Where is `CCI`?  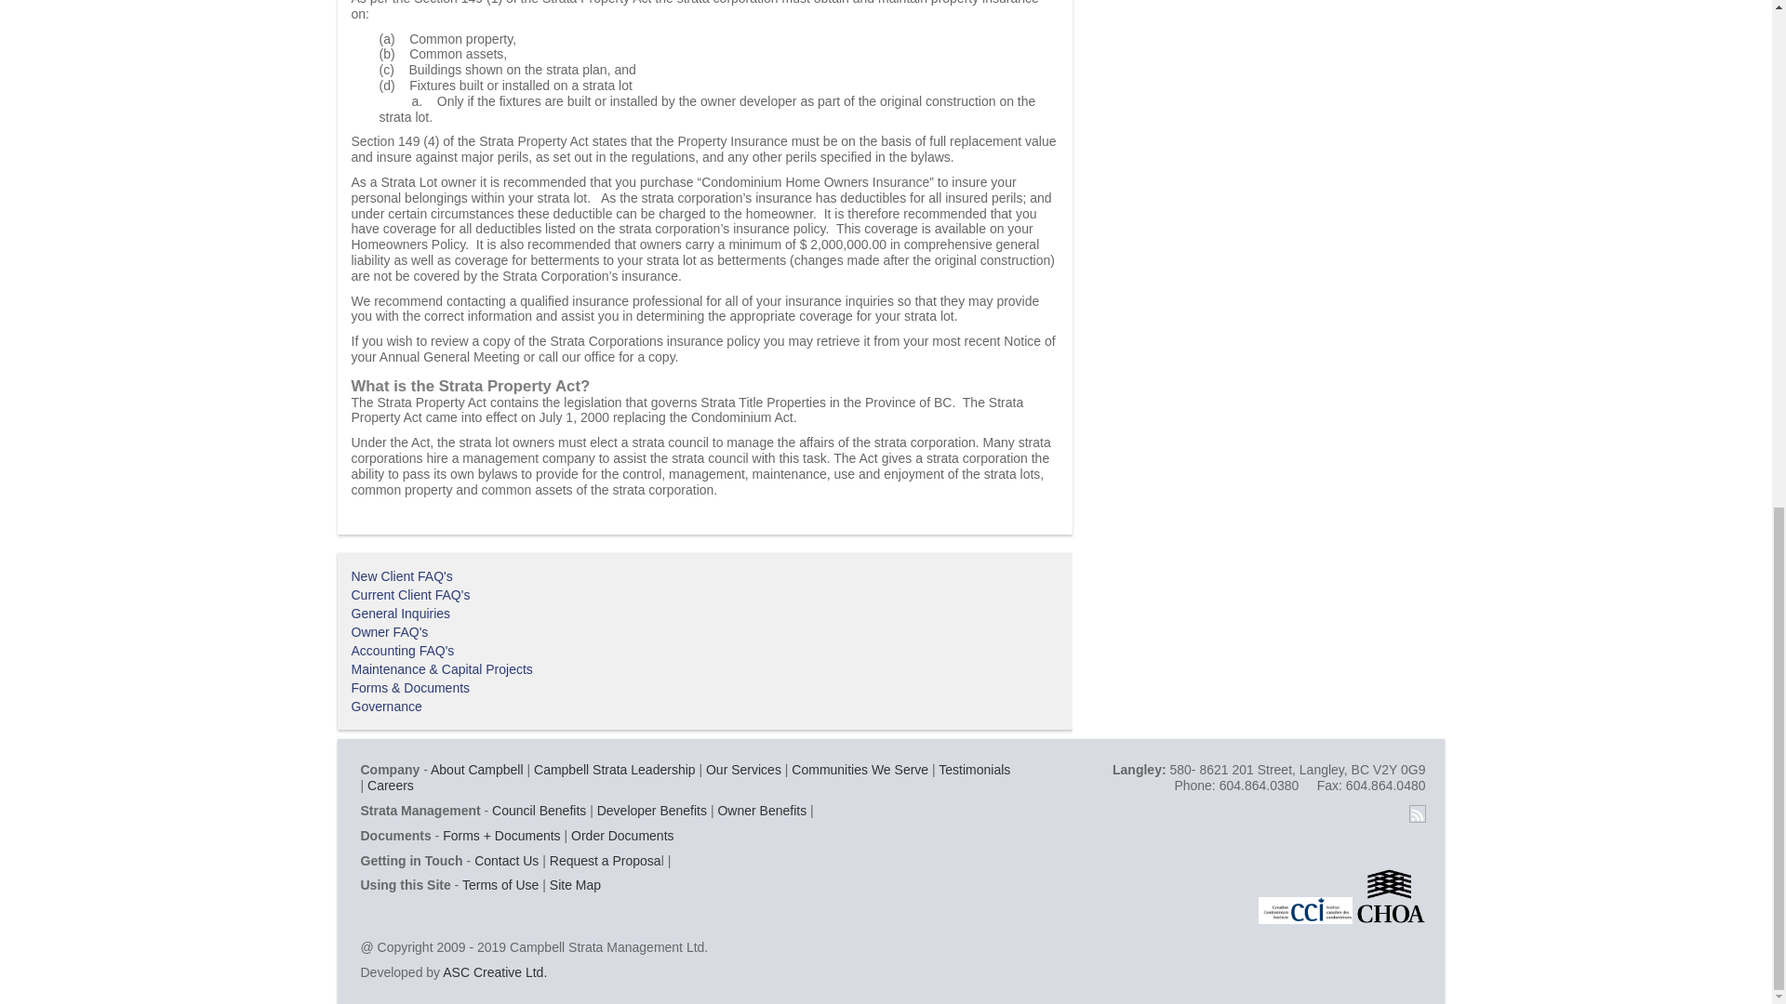
CCI is located at coordinates (1305, 894).